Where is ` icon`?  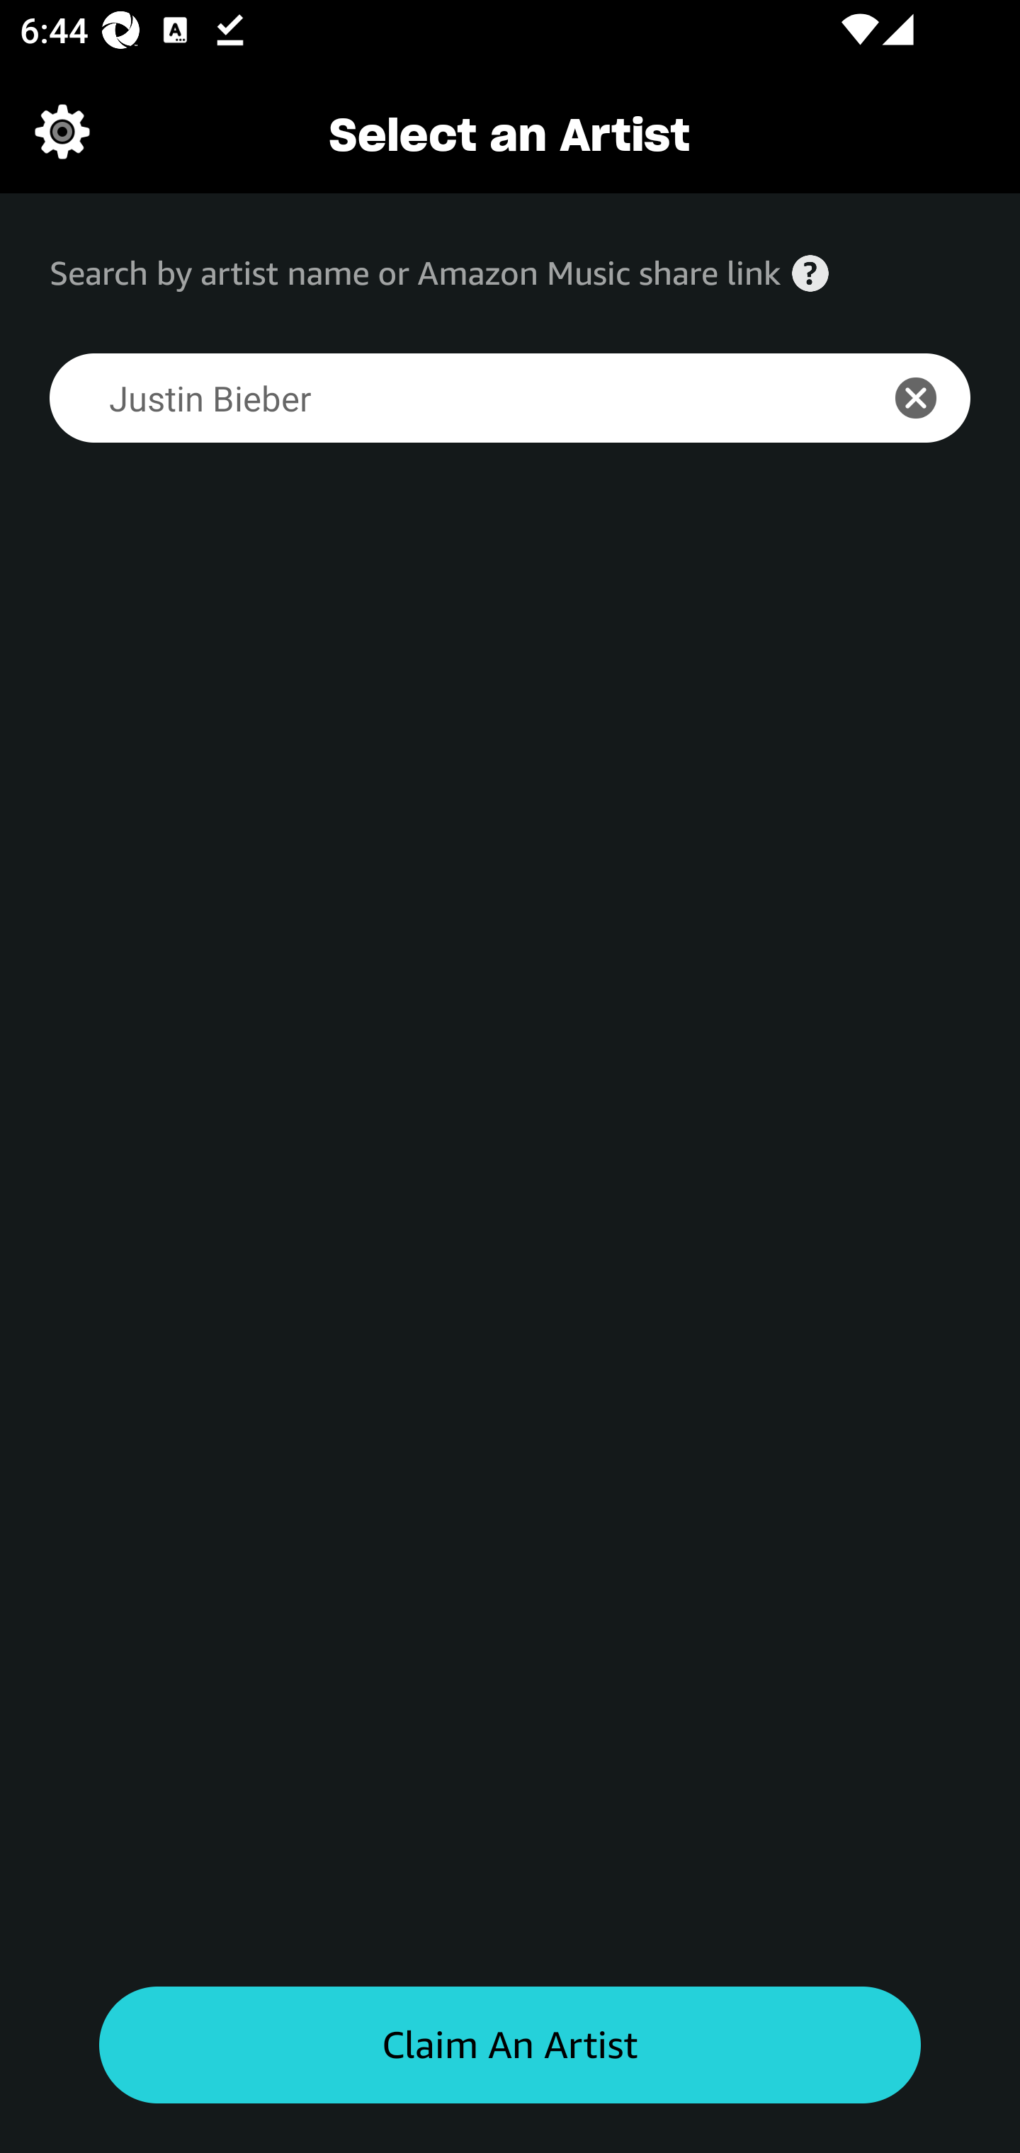
 icon is located at coordinates (931, 398).